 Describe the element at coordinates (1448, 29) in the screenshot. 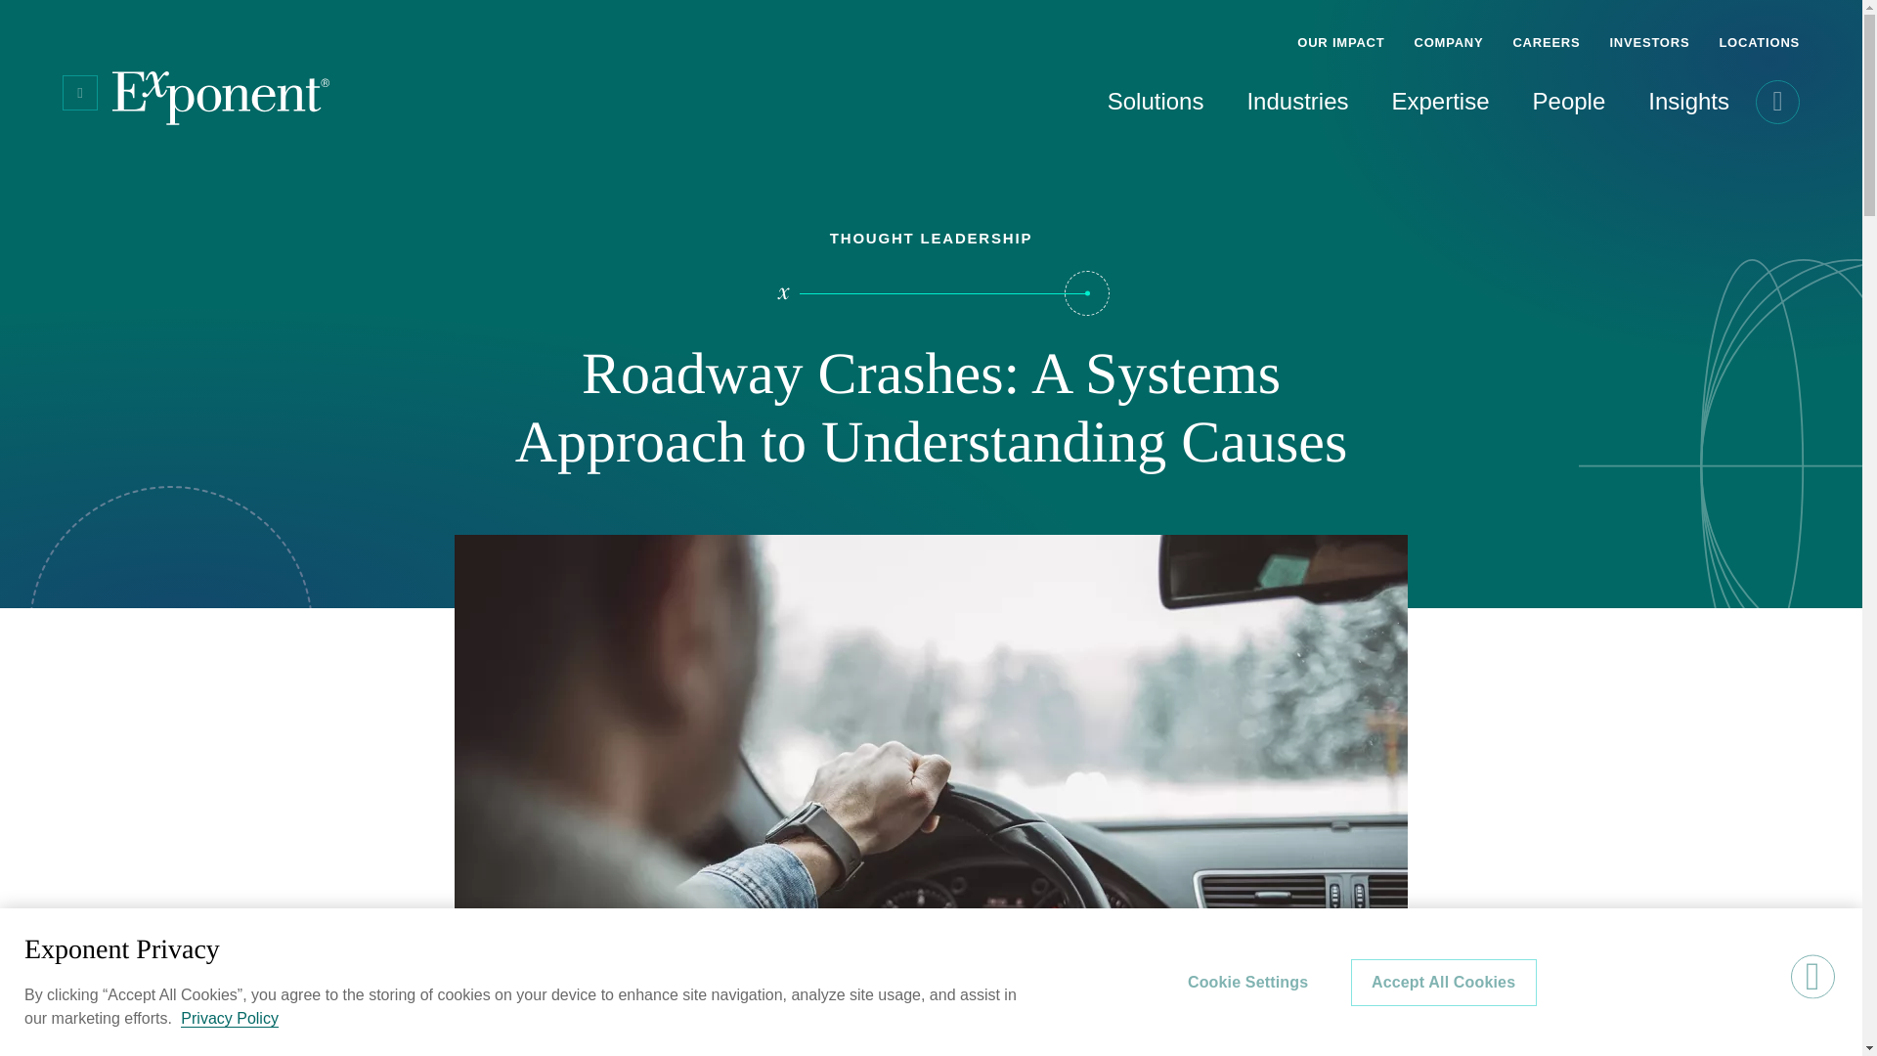

I see `COMPANY` at that location.